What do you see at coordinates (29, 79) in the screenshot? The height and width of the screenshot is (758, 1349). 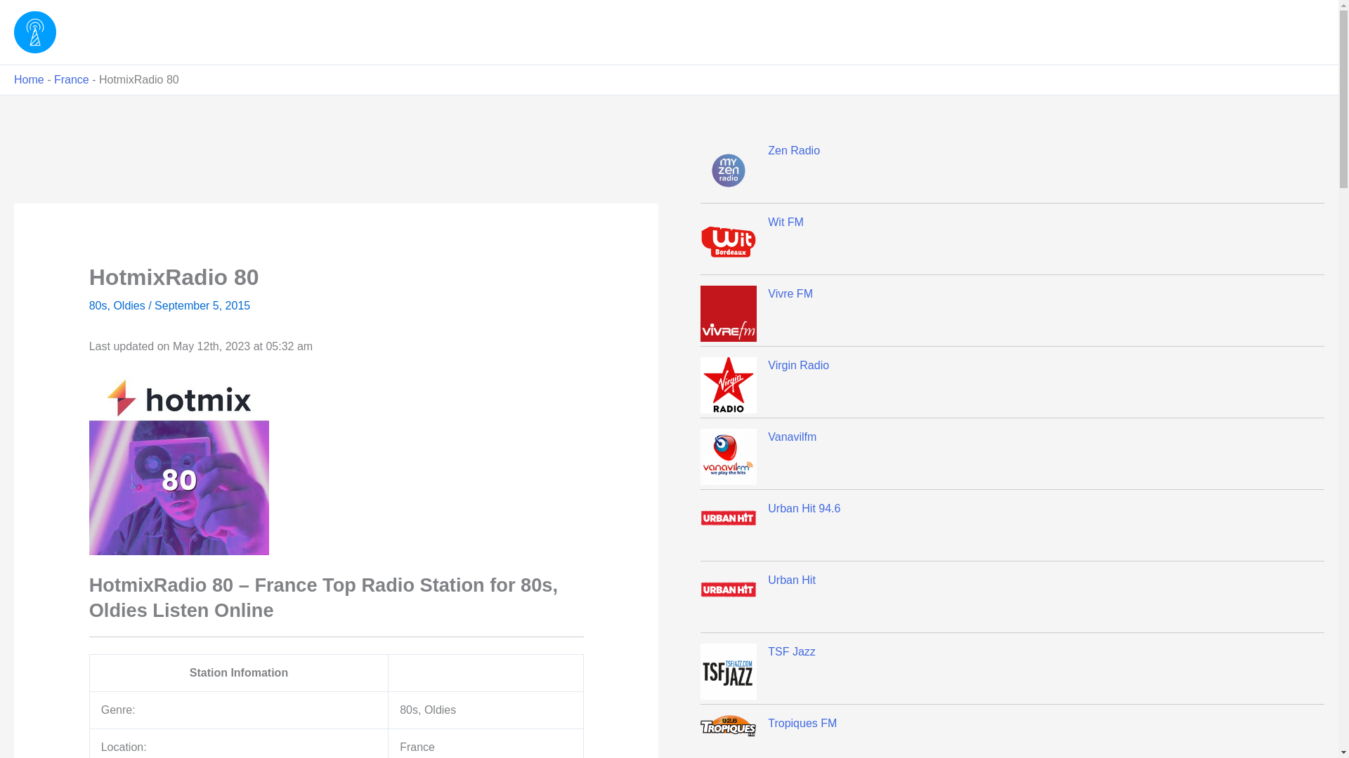 I see `Home` at bounding box center [29, 79].